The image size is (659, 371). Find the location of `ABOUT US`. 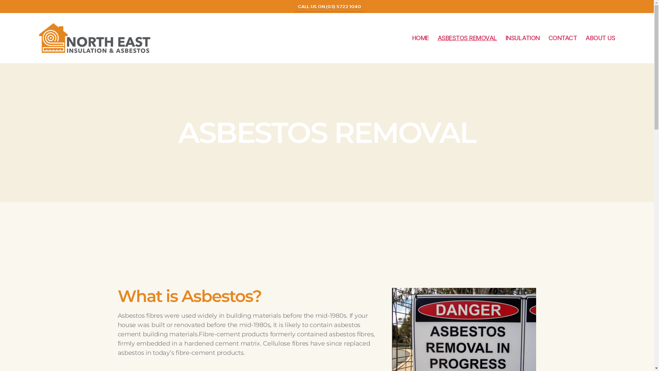

ABOUT US is located at coordinates (600, 38).